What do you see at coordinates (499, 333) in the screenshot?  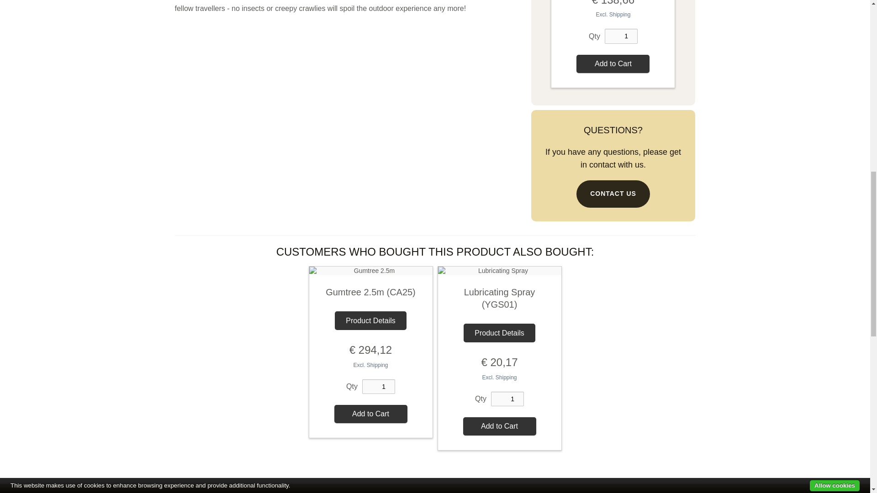 I see `Product Details` at bounding box center [499, 333].